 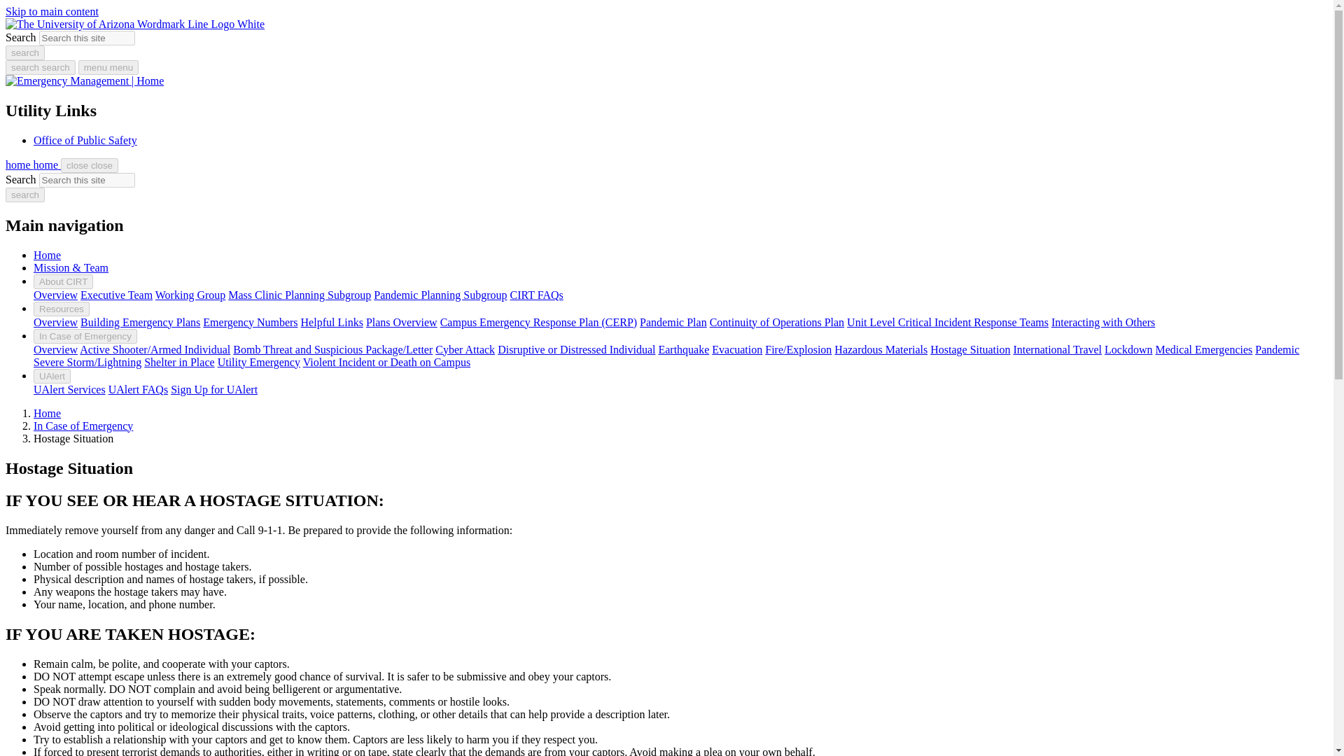 I want to click on Working Group, so click(x=190, y=294).